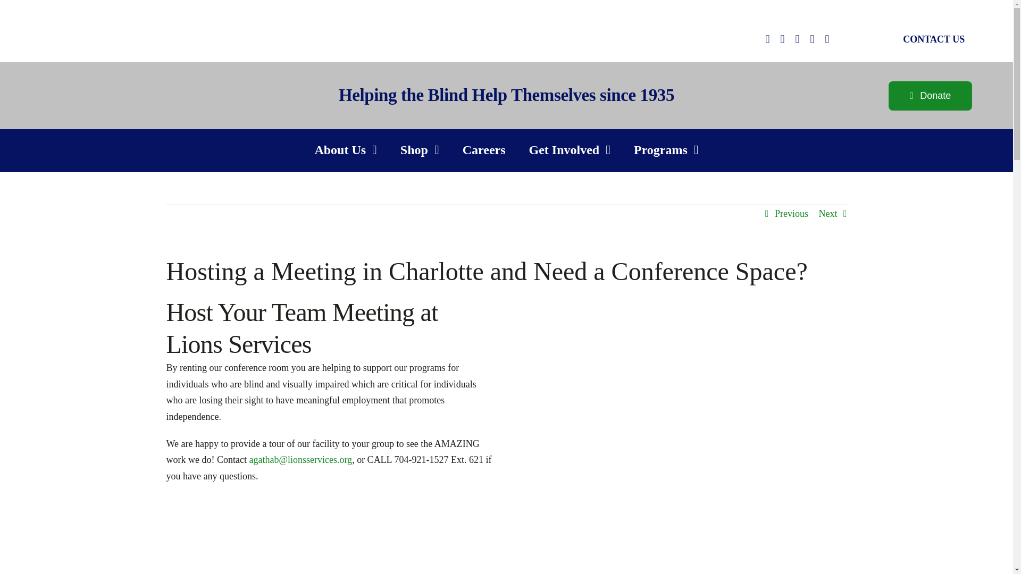 The height and width of the screenshot is (574, 1021). What do you see at coordinates (666, 150) in the screenshot?
I see `Programs` at bounding box center [666, 150].